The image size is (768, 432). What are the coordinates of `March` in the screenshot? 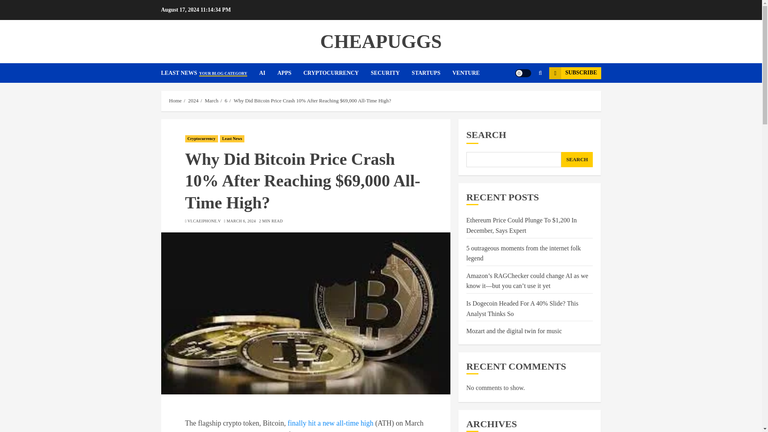 It's located at (211, 101).